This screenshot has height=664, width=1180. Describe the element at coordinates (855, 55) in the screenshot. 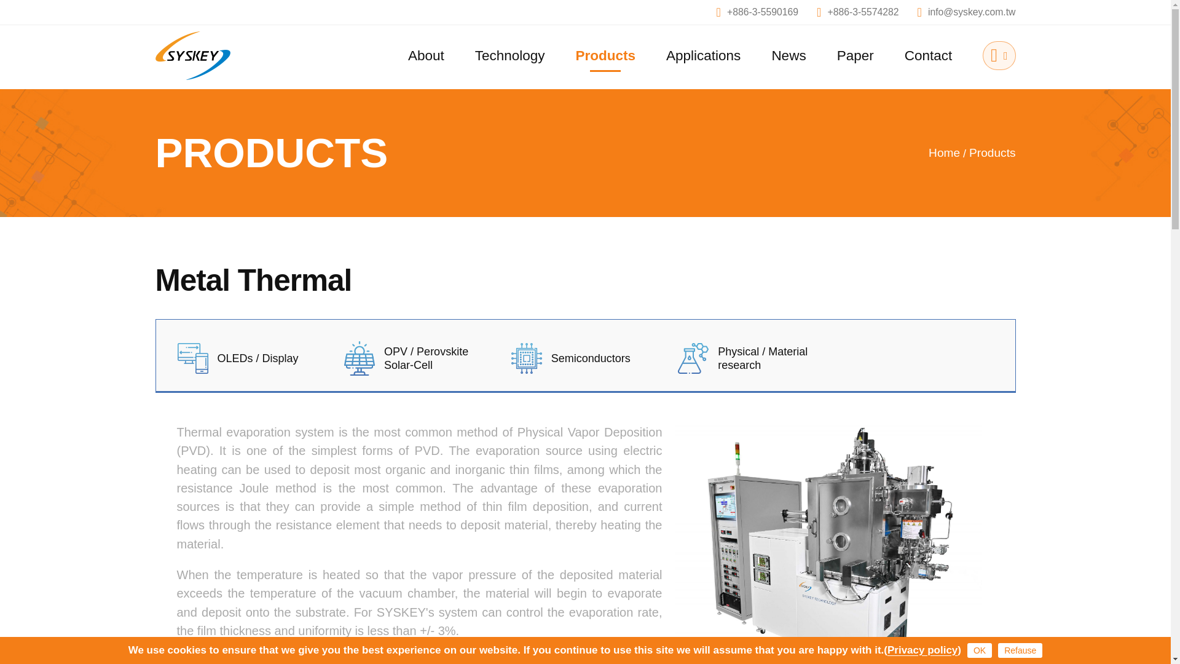

I see `Paper` at that location.